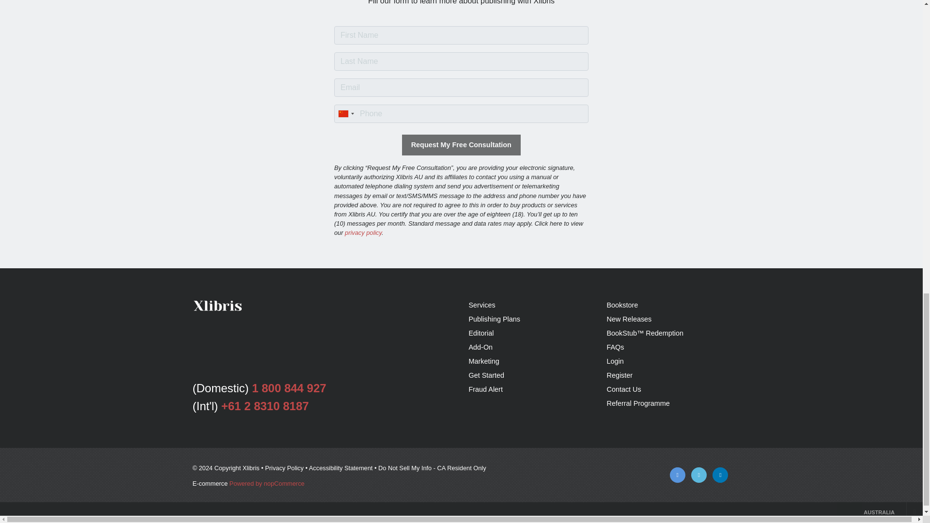  Describe the element at coordinates (486, 375) in the screenshot. I see `Get Started` at that location.